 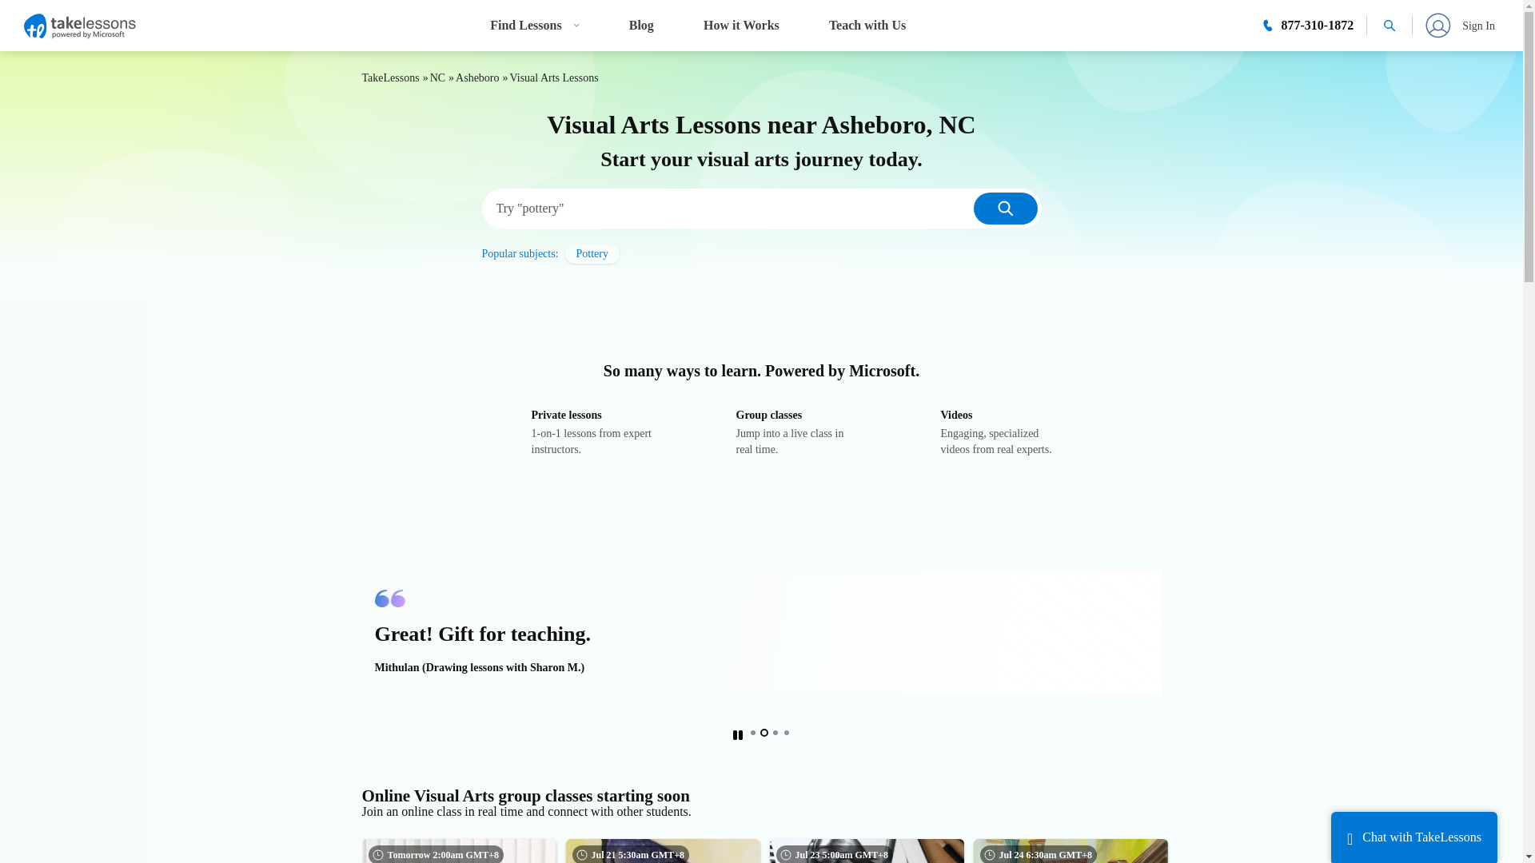 I want to click on 3, so click(x=1455, y=26).